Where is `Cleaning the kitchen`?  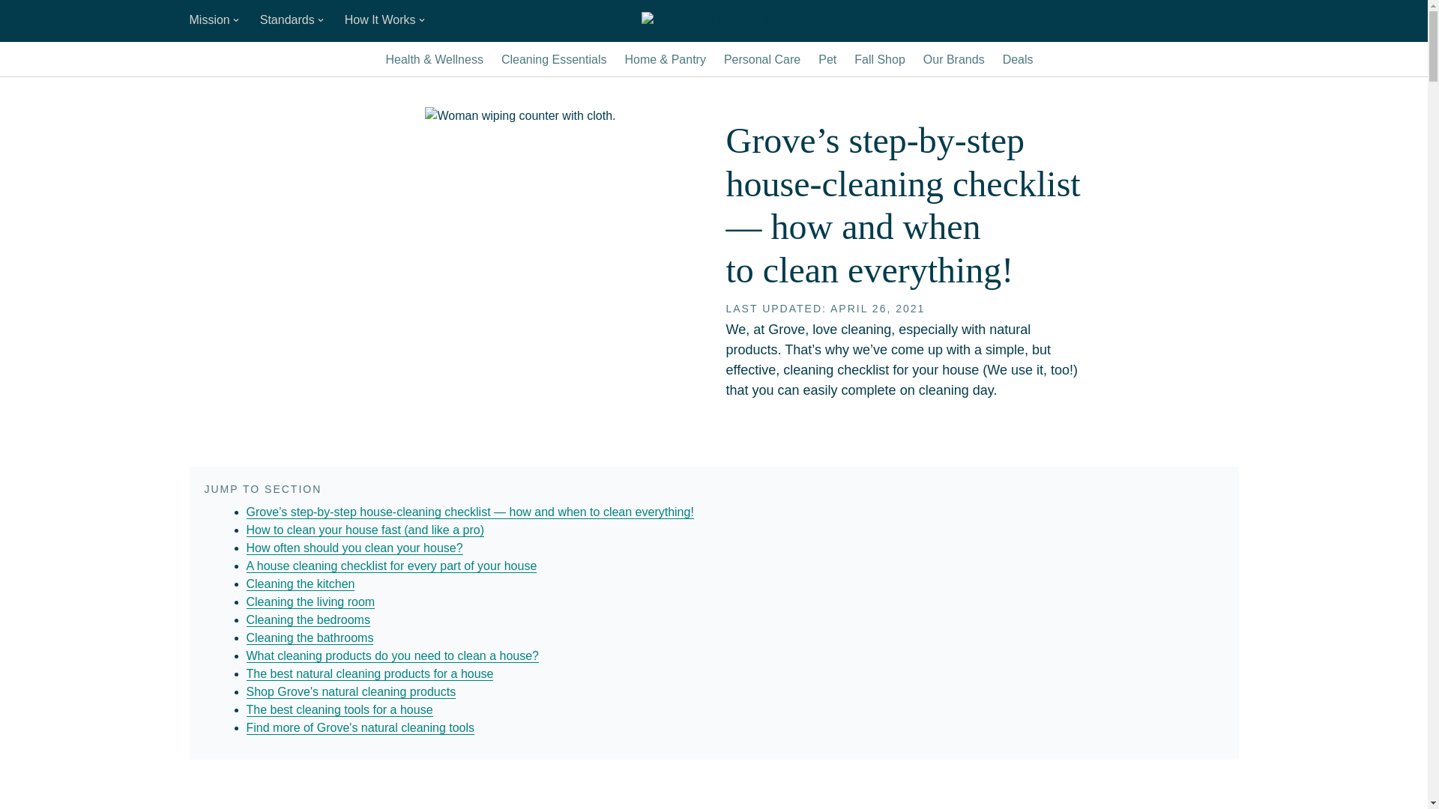 Cleaning the kitchen is located at coordinates (300, 584).